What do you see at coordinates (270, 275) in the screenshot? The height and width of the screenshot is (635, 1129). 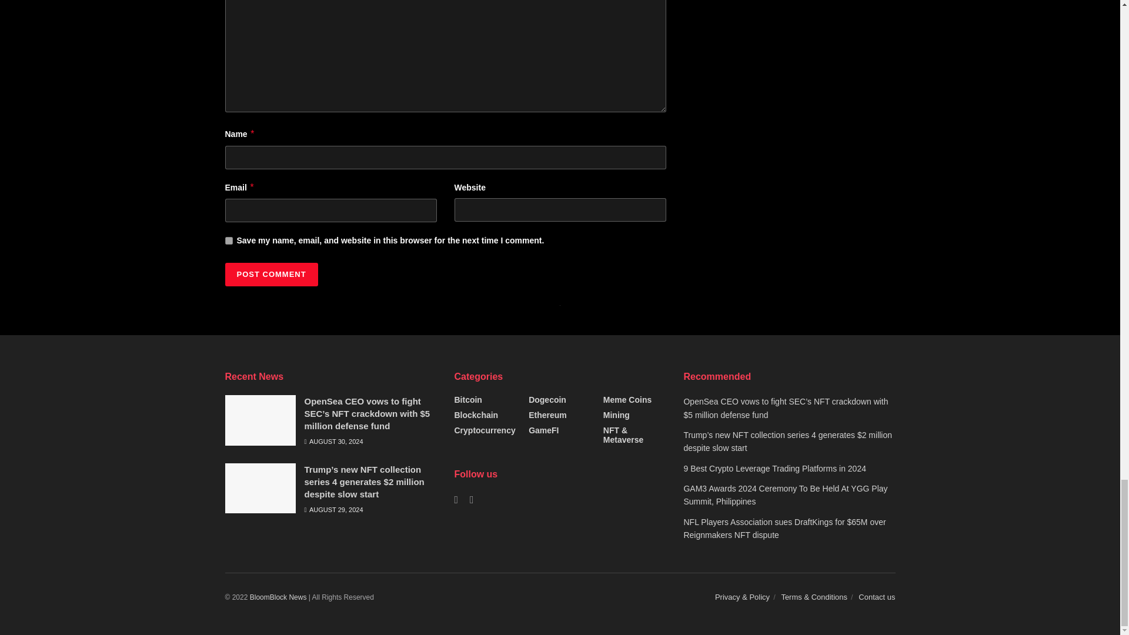 I see `Post Comment` at bounding box center [270, 275].